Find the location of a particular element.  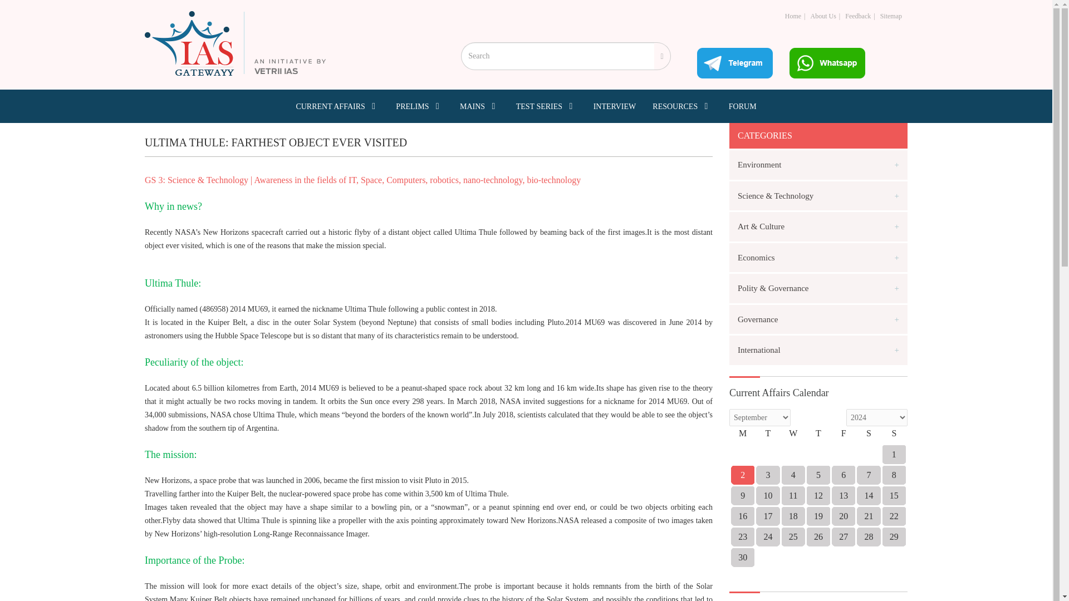

Environment is located at coordinates (818, 165).